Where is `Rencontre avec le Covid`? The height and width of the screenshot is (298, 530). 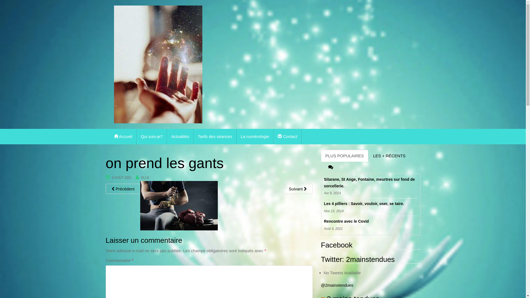 Rencontre avec le Covid is located at coordinates (371, 222).